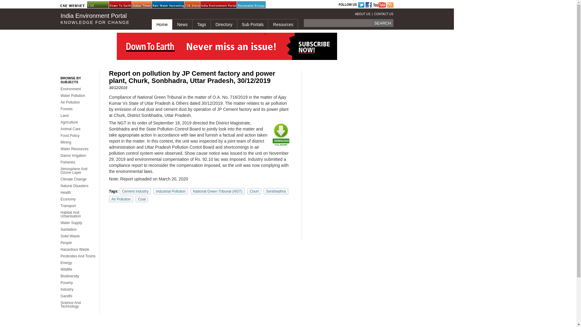 This screenshot has width=581, height=327. I want to click on CSE, so click(102, 5).